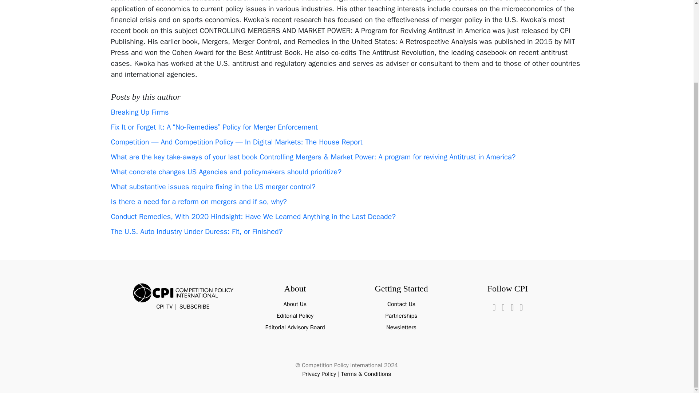 The height and width of the screenshot is (393, 699). What do you see at coordinates (295, 304) in the screenshot?
I see `About Us` at bounding box center [295, 304].